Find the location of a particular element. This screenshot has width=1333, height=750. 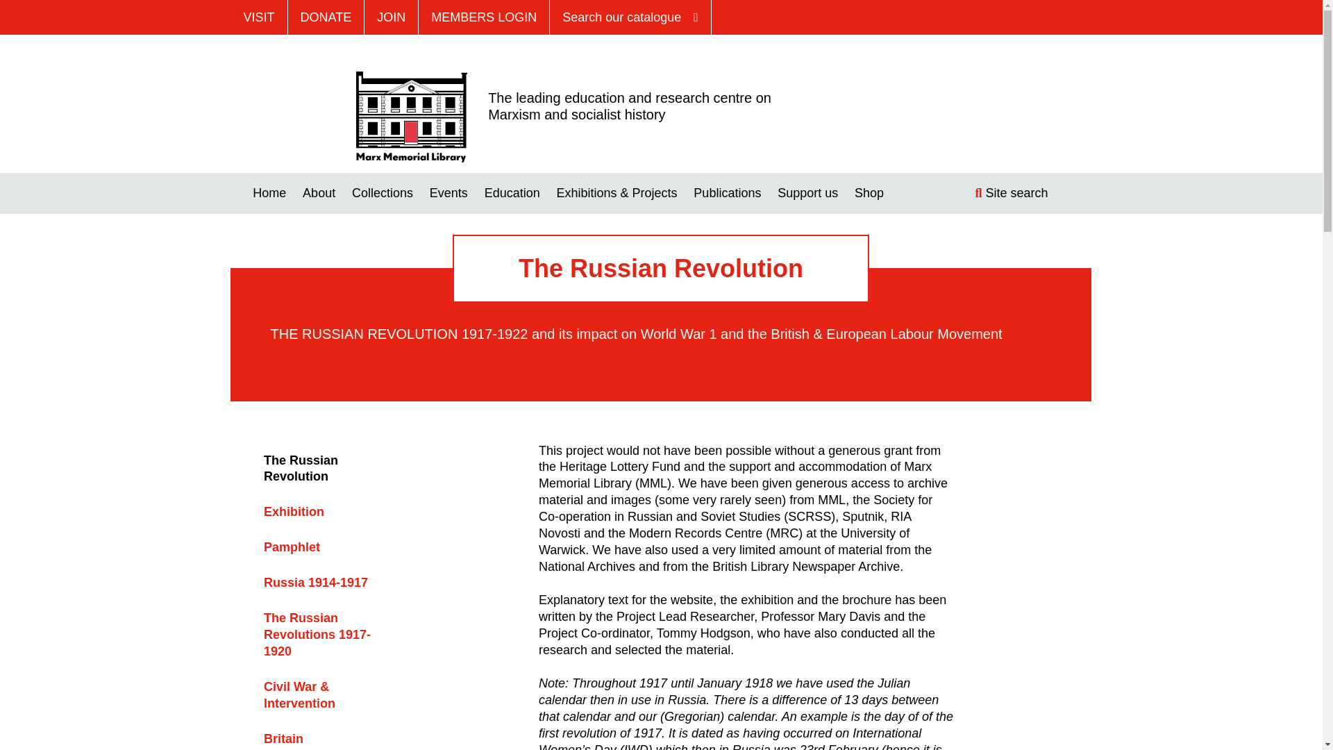

Pamphlet is located at coordinates (292, 547).